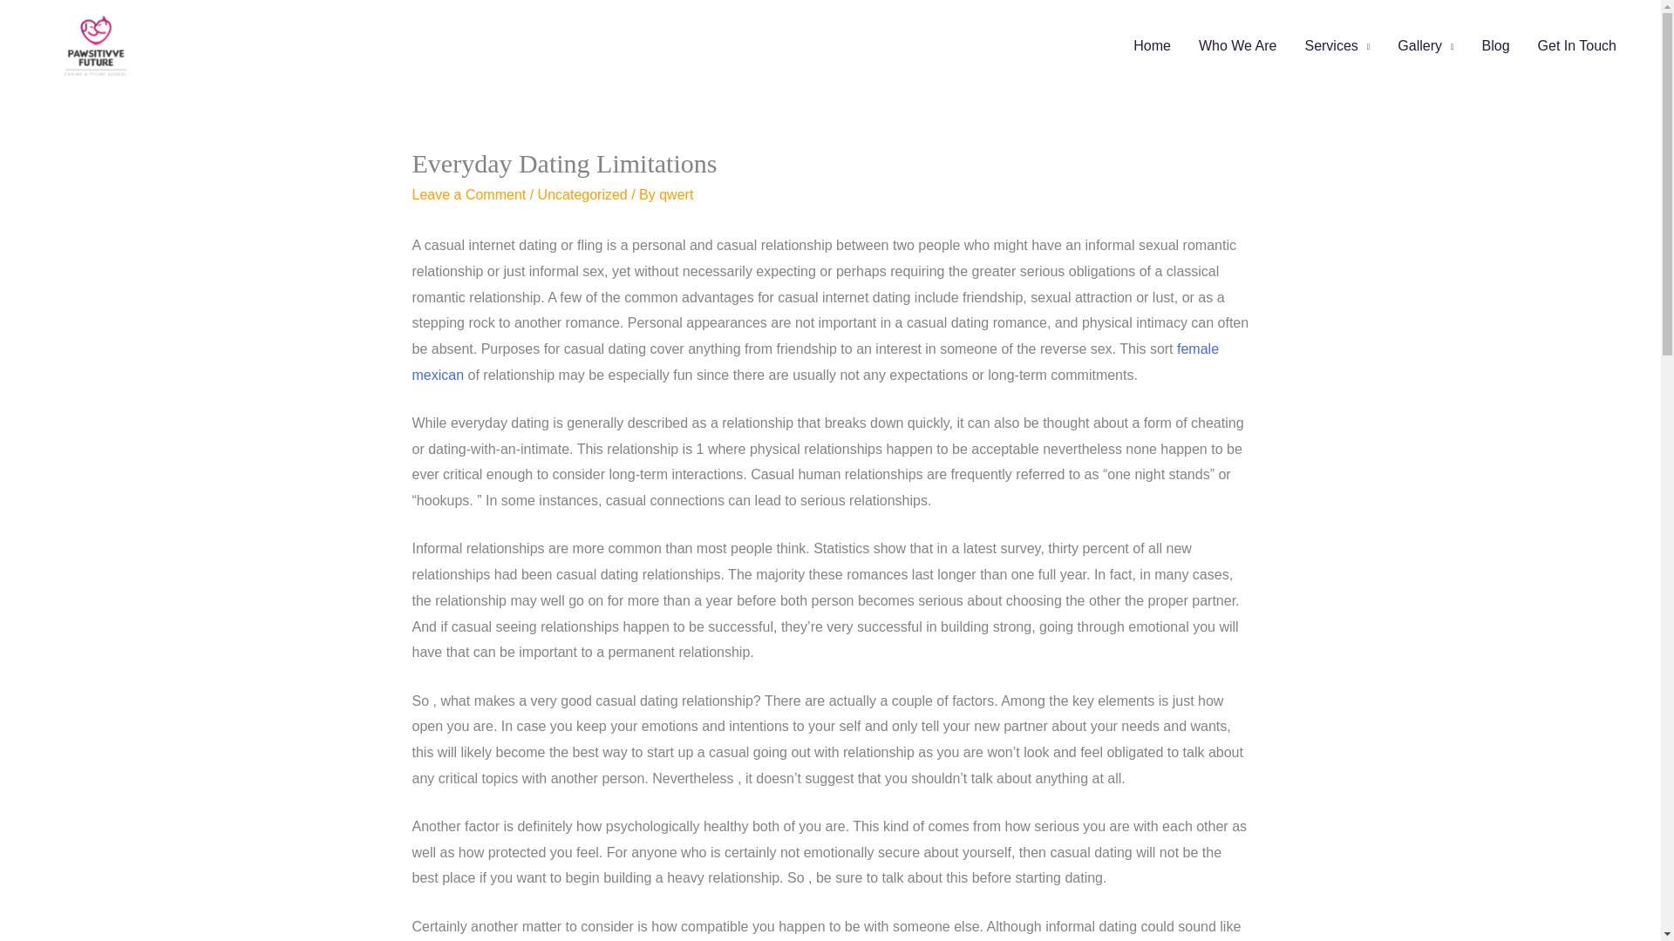  I want to click on Blog, so click(1495, 45).